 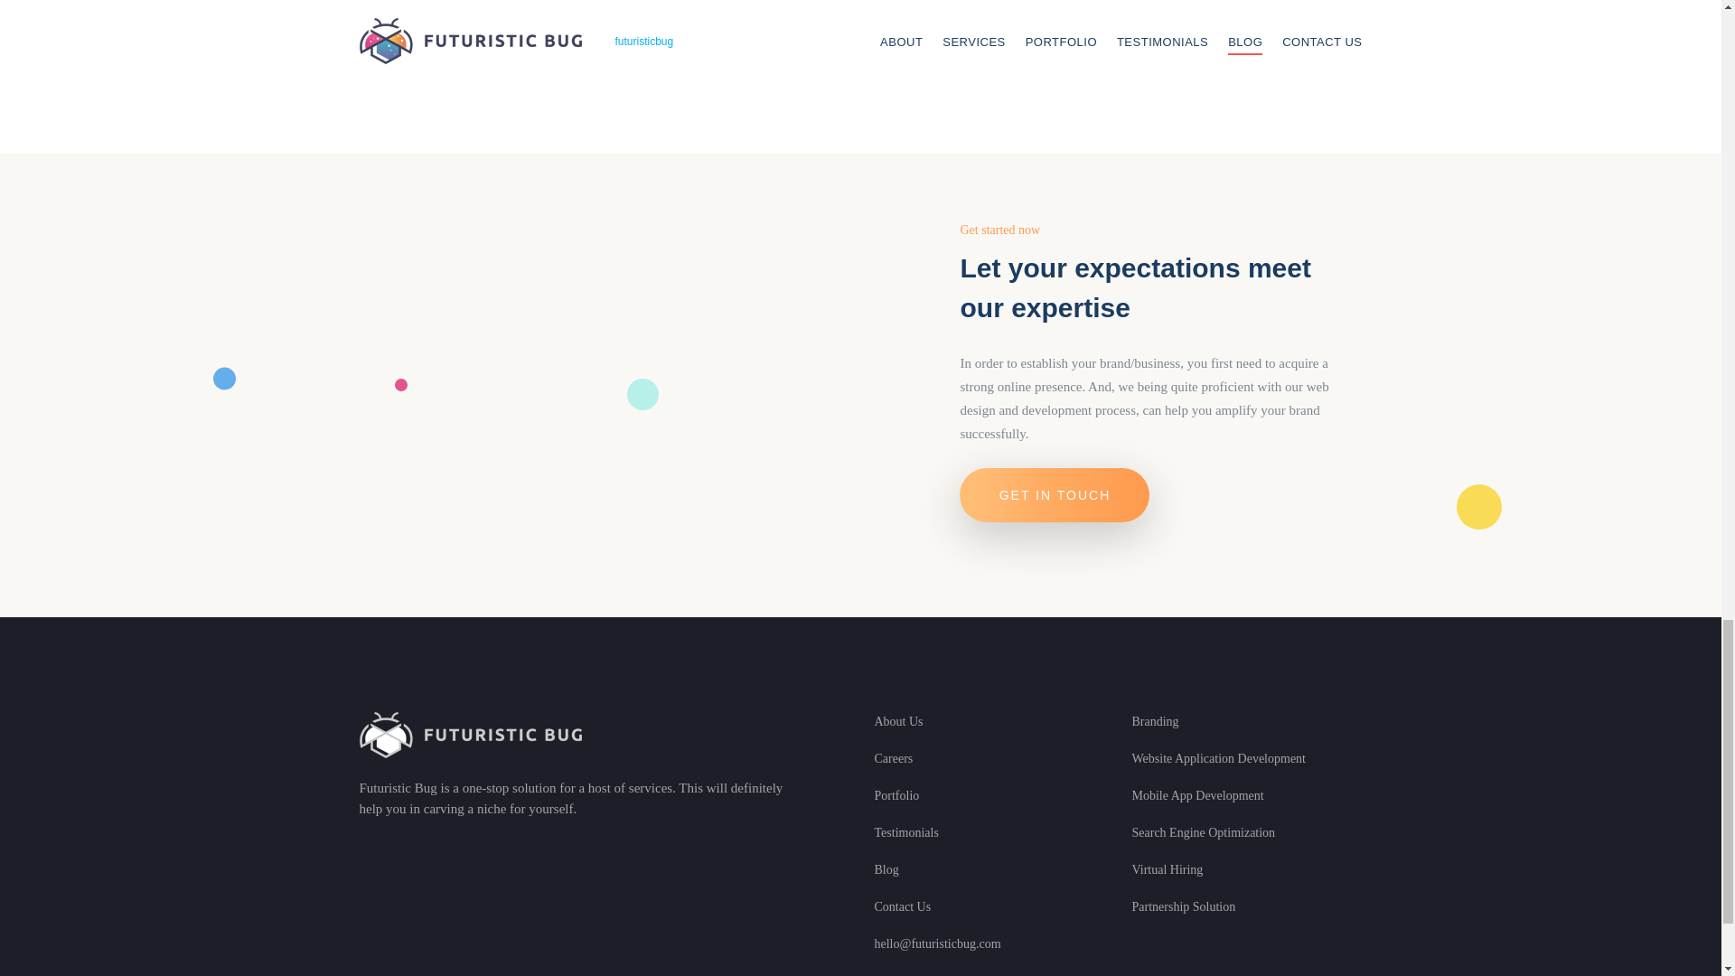 I want to click on Virtual Hiring, so click(x=1166, y=869).